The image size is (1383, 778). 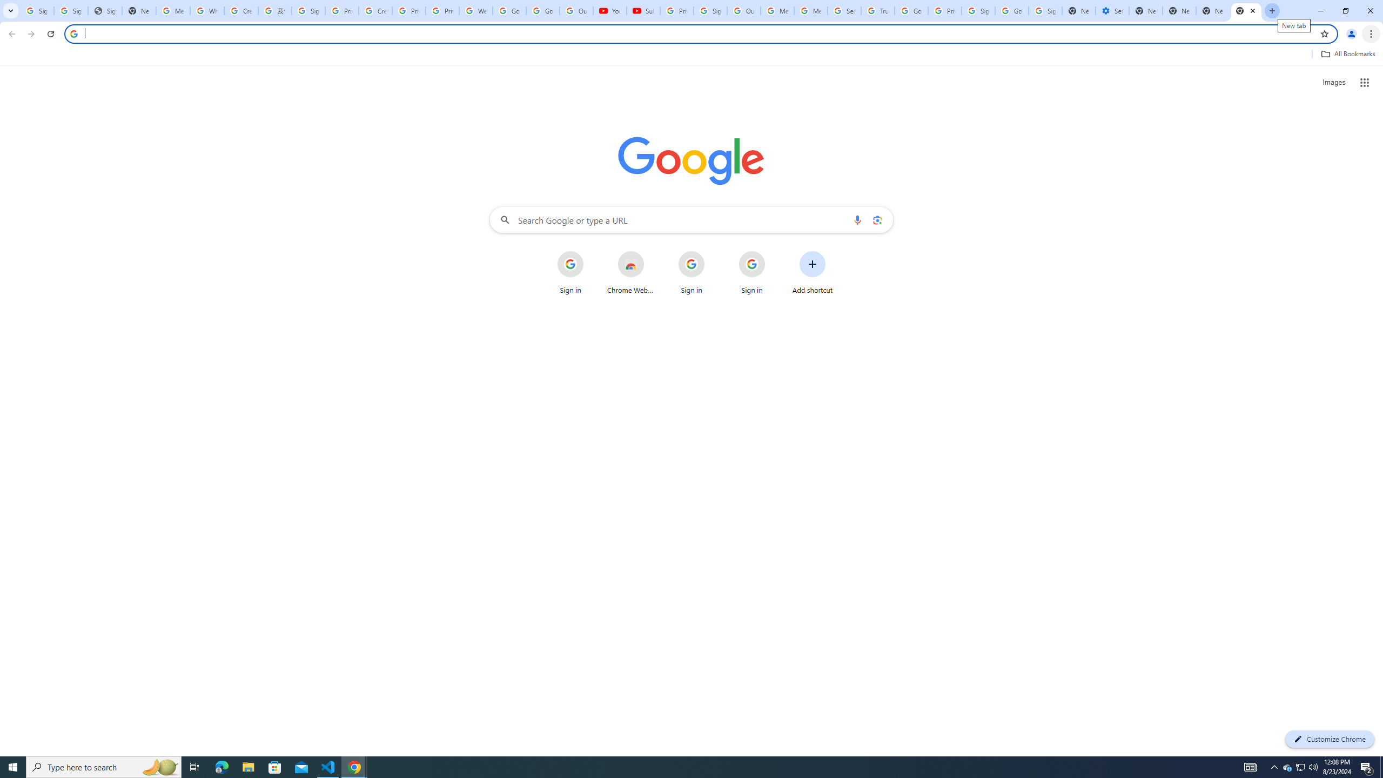 I want to click on Create your Google Account, so click(x=375, y=11).